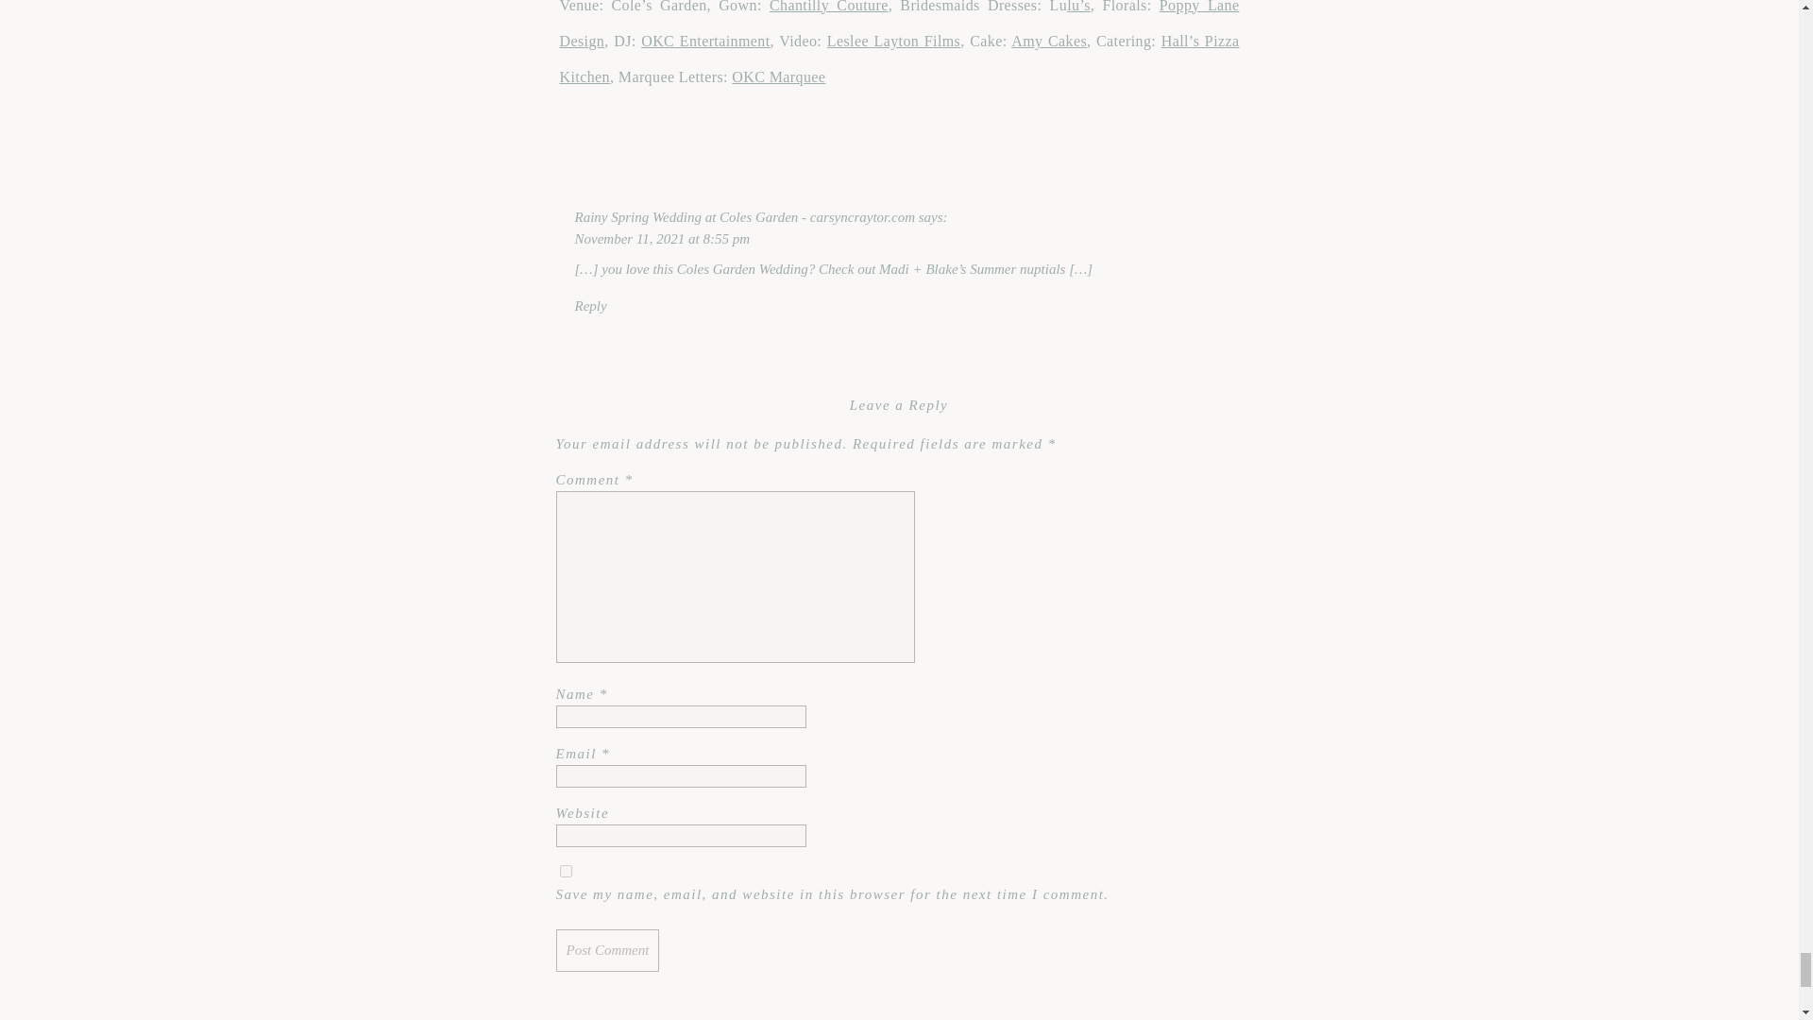 The width and height of the screenshot is (1813, 1020). Describe the element at coordinates (744, 217) in the screenshot. I see `Rainy Spring Wedding at Coles Garden - carsyncraytor.com` at that location.